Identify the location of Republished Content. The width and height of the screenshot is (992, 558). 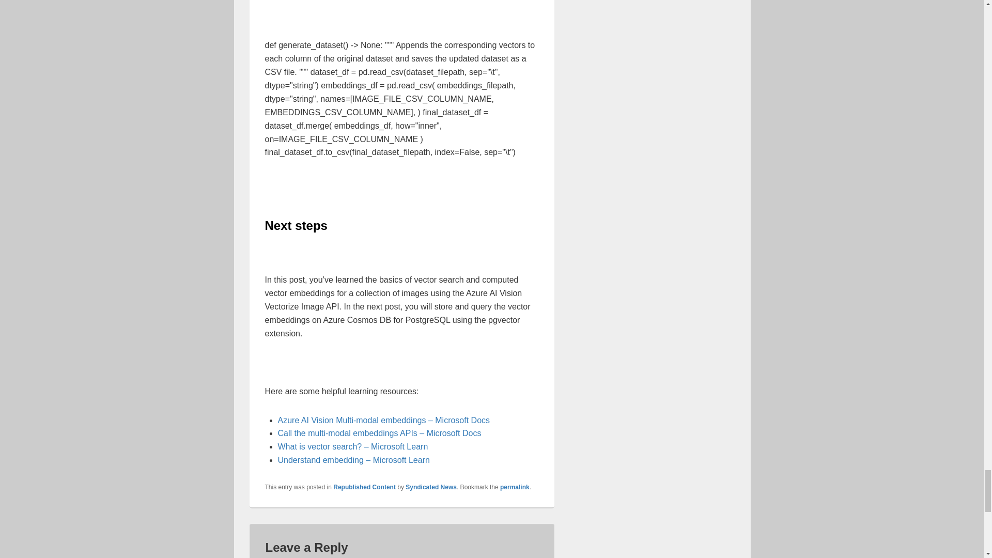
(365, 487).